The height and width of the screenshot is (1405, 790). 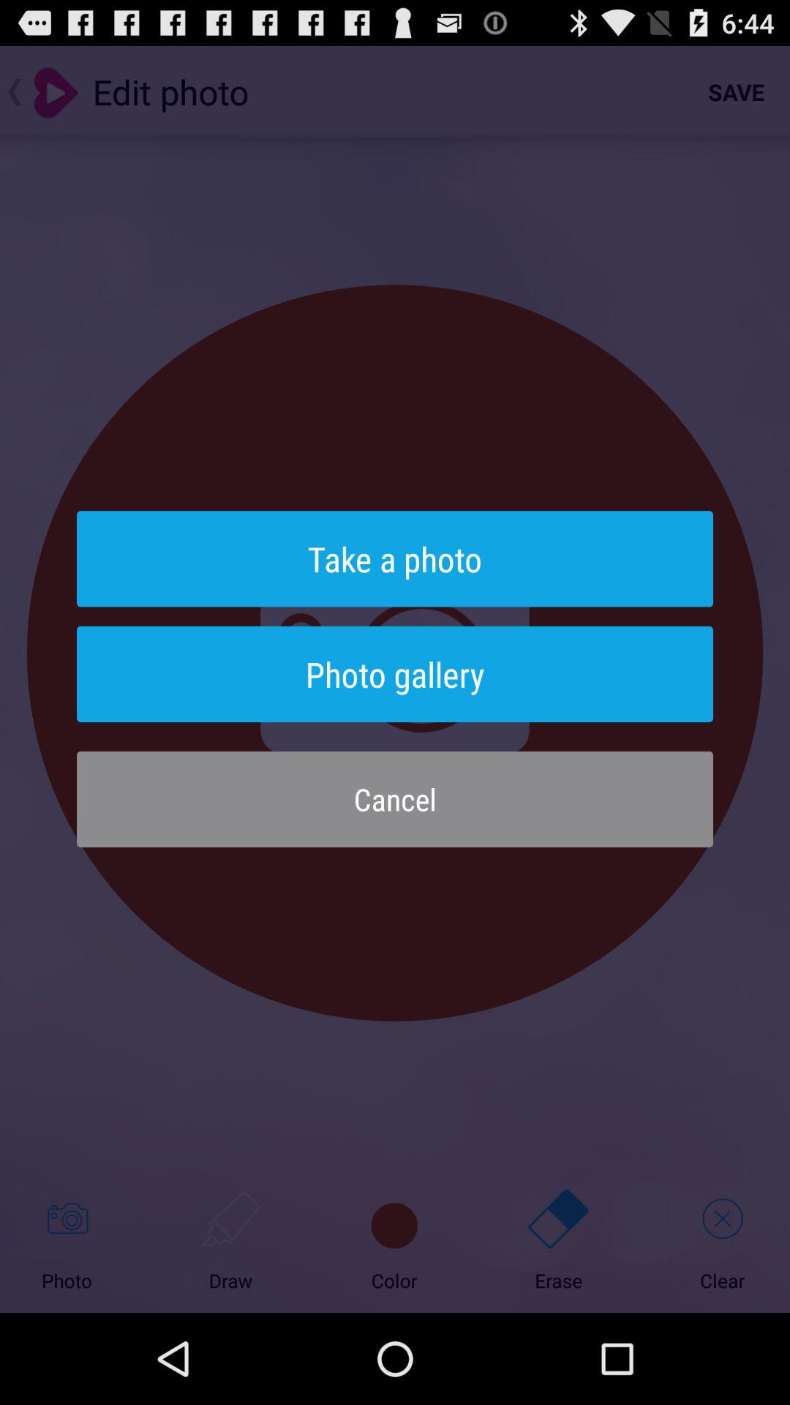 I want to click on scroll until the cancel button, so click(x=395, y=799).